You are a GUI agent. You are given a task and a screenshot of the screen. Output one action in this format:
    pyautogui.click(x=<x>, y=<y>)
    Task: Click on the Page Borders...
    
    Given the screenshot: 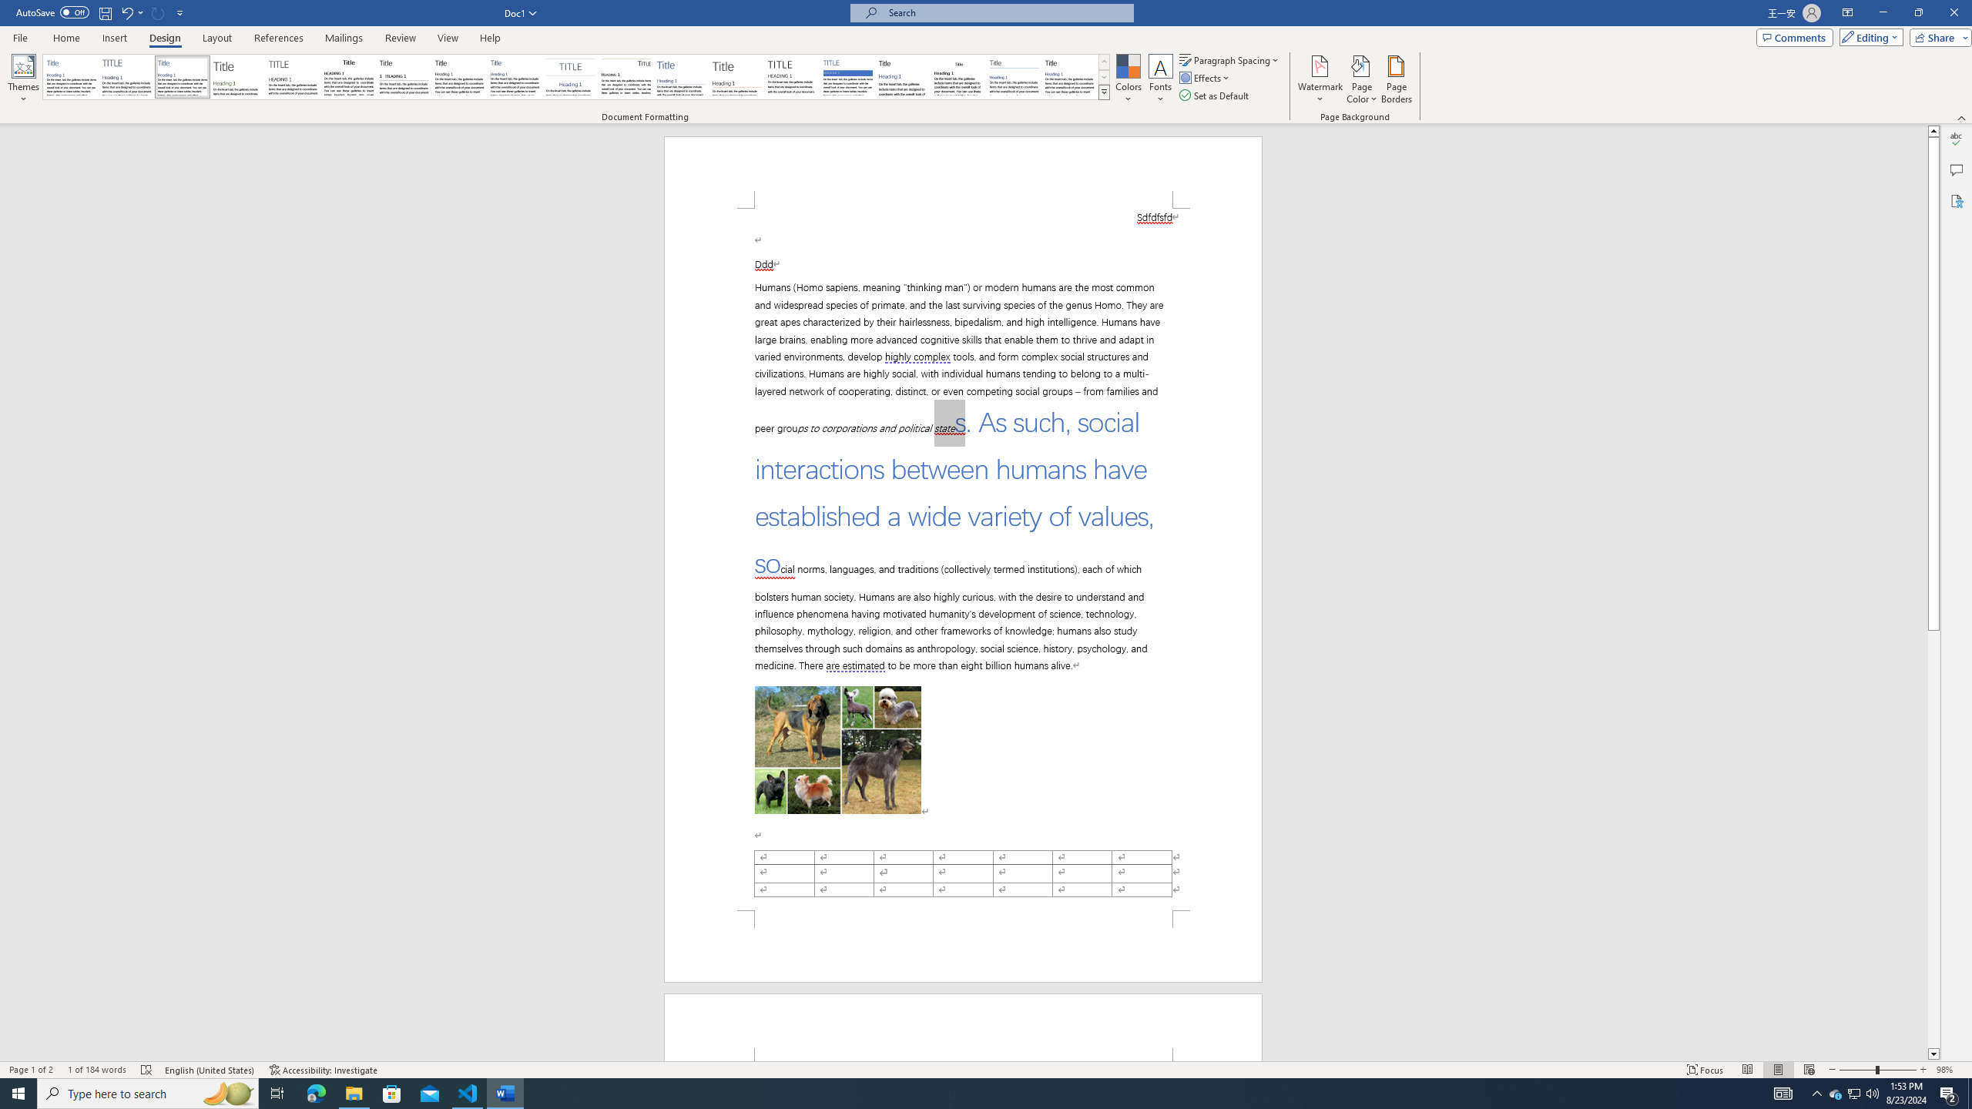 What is the action you would take?
    pyautogui.click(x=1397, y=79)
    